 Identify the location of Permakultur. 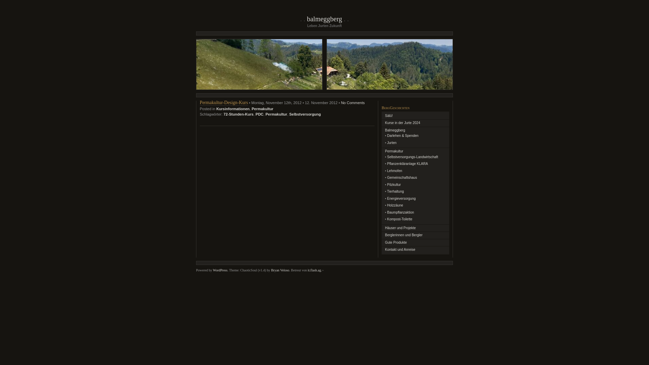
(394, 151).